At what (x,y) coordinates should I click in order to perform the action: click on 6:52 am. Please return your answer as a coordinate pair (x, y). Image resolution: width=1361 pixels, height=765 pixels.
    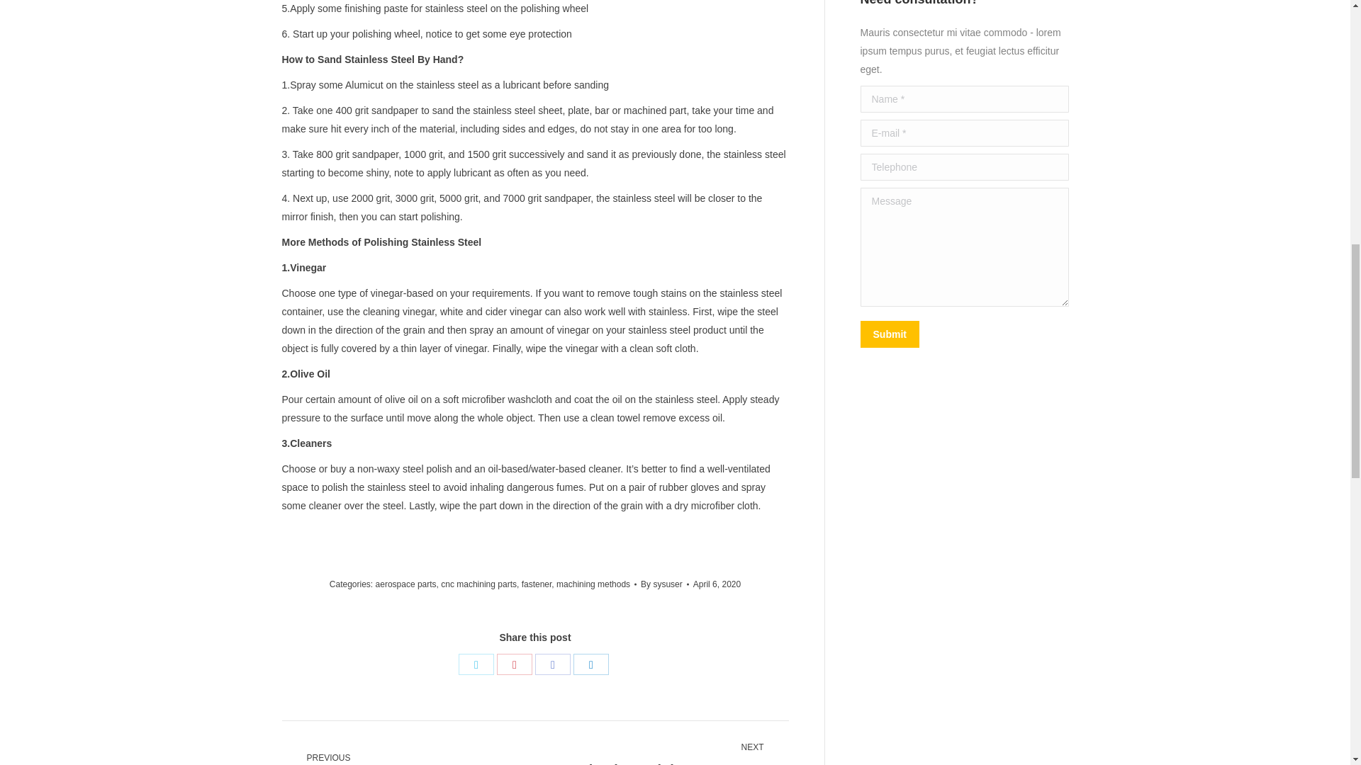
    Looking at the image, I should click on (716, 584).